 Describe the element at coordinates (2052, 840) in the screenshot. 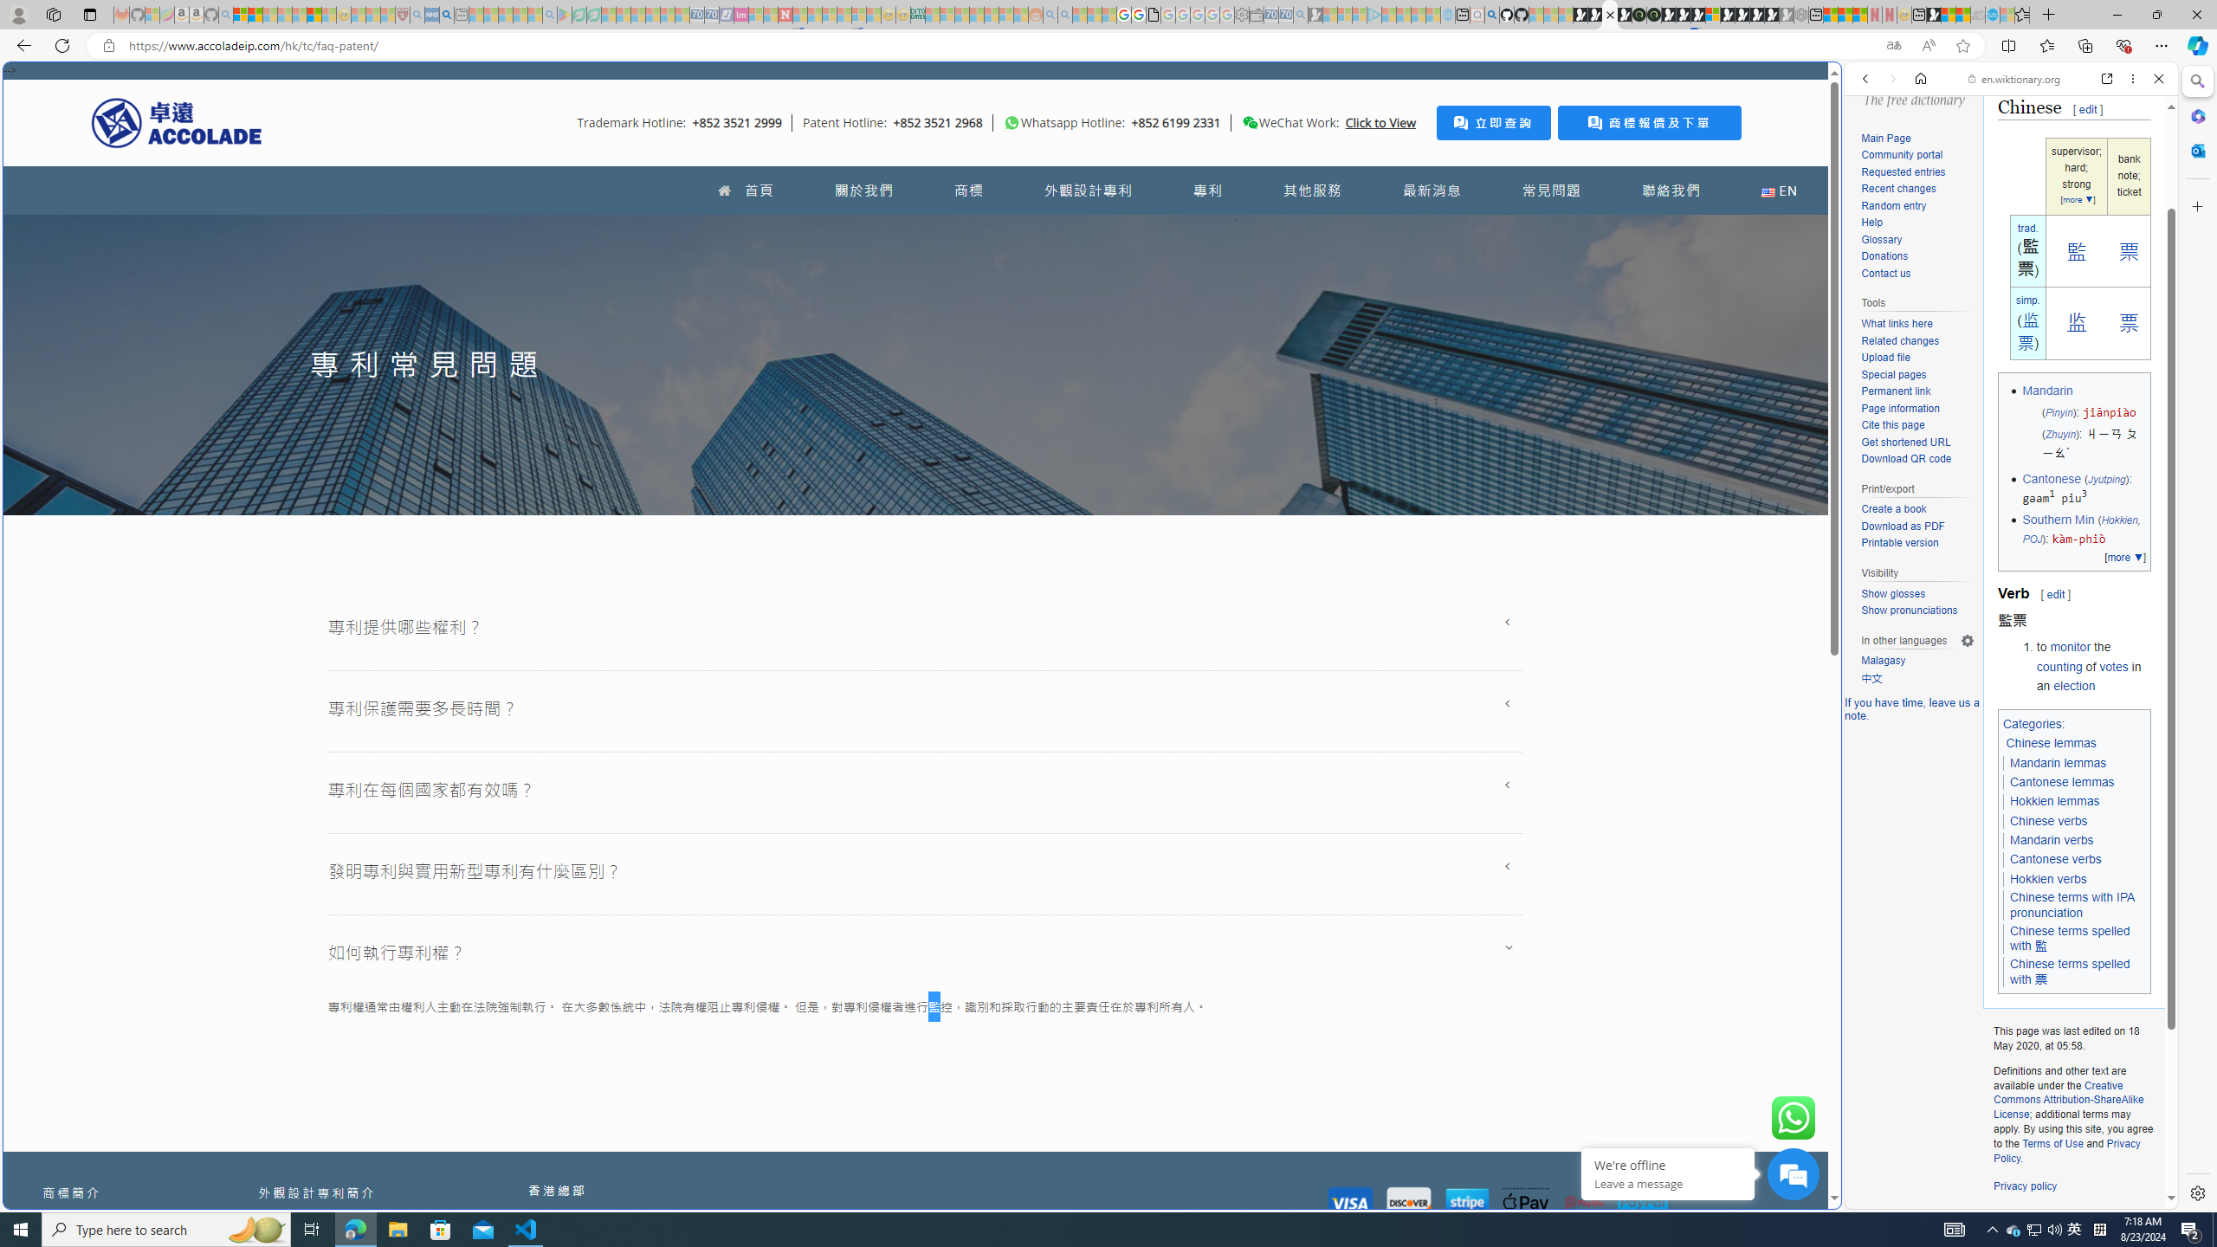

I see `Mandarin verbs` at that location.